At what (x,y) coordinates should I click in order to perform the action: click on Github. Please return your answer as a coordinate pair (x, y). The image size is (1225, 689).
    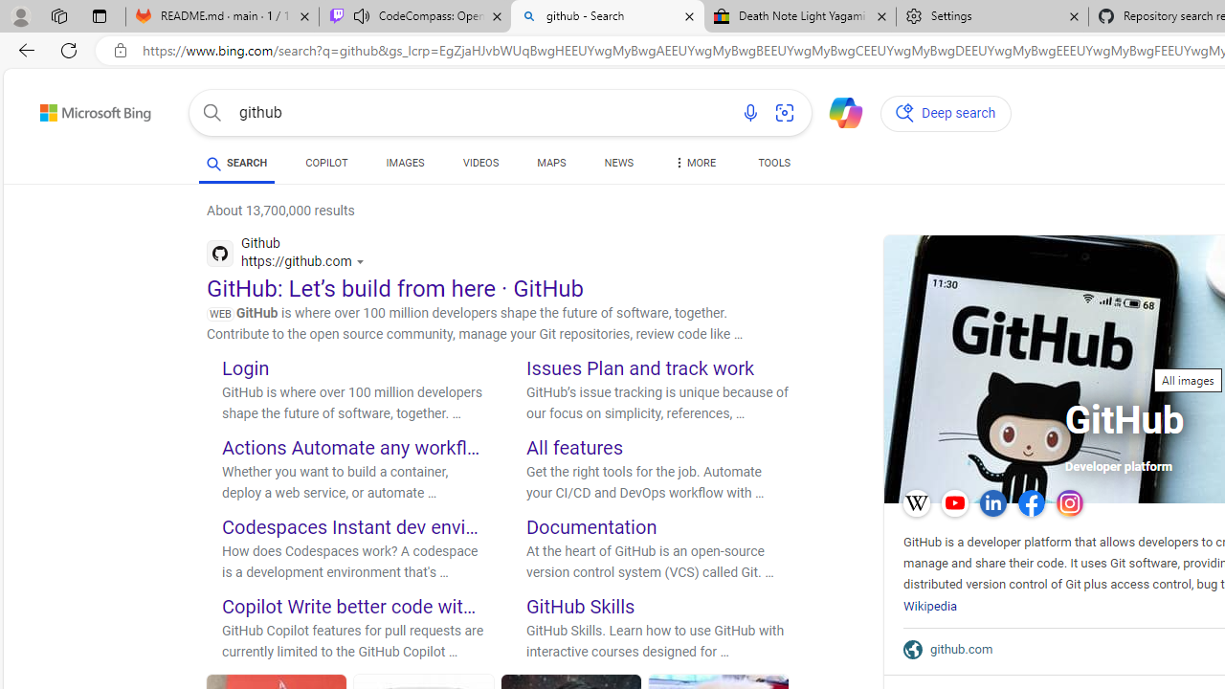
    Looking at the image, I should click on (290, 256).